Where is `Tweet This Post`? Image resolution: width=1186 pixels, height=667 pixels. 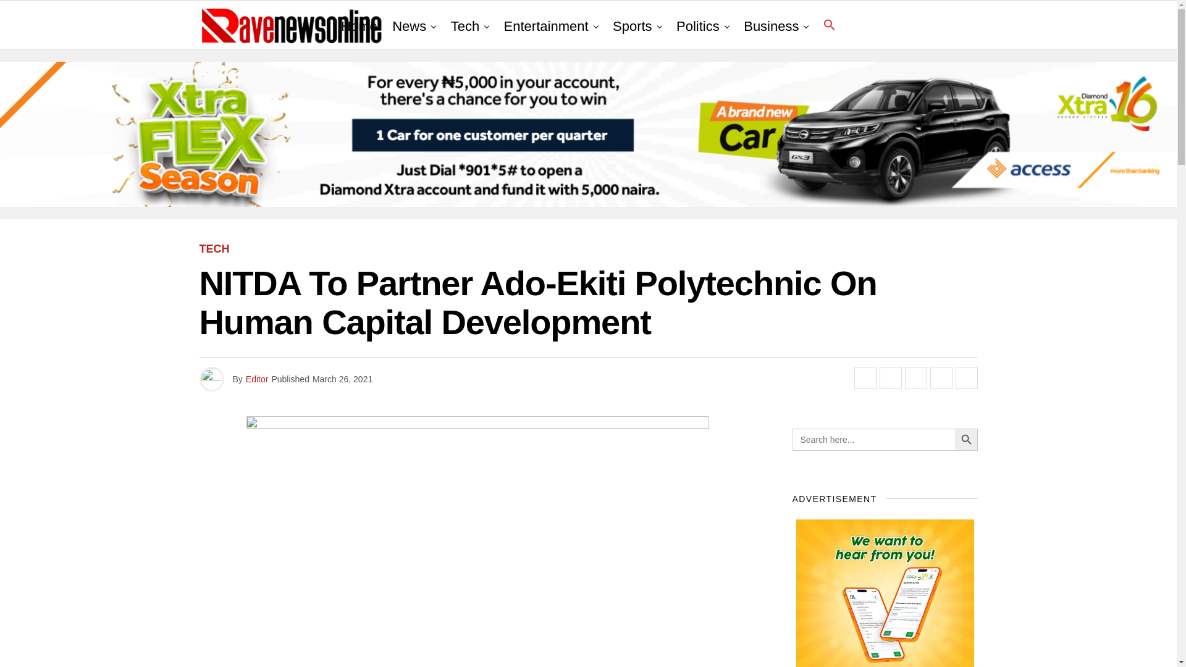
Tweet This Post is located at coordinates (891, 378).